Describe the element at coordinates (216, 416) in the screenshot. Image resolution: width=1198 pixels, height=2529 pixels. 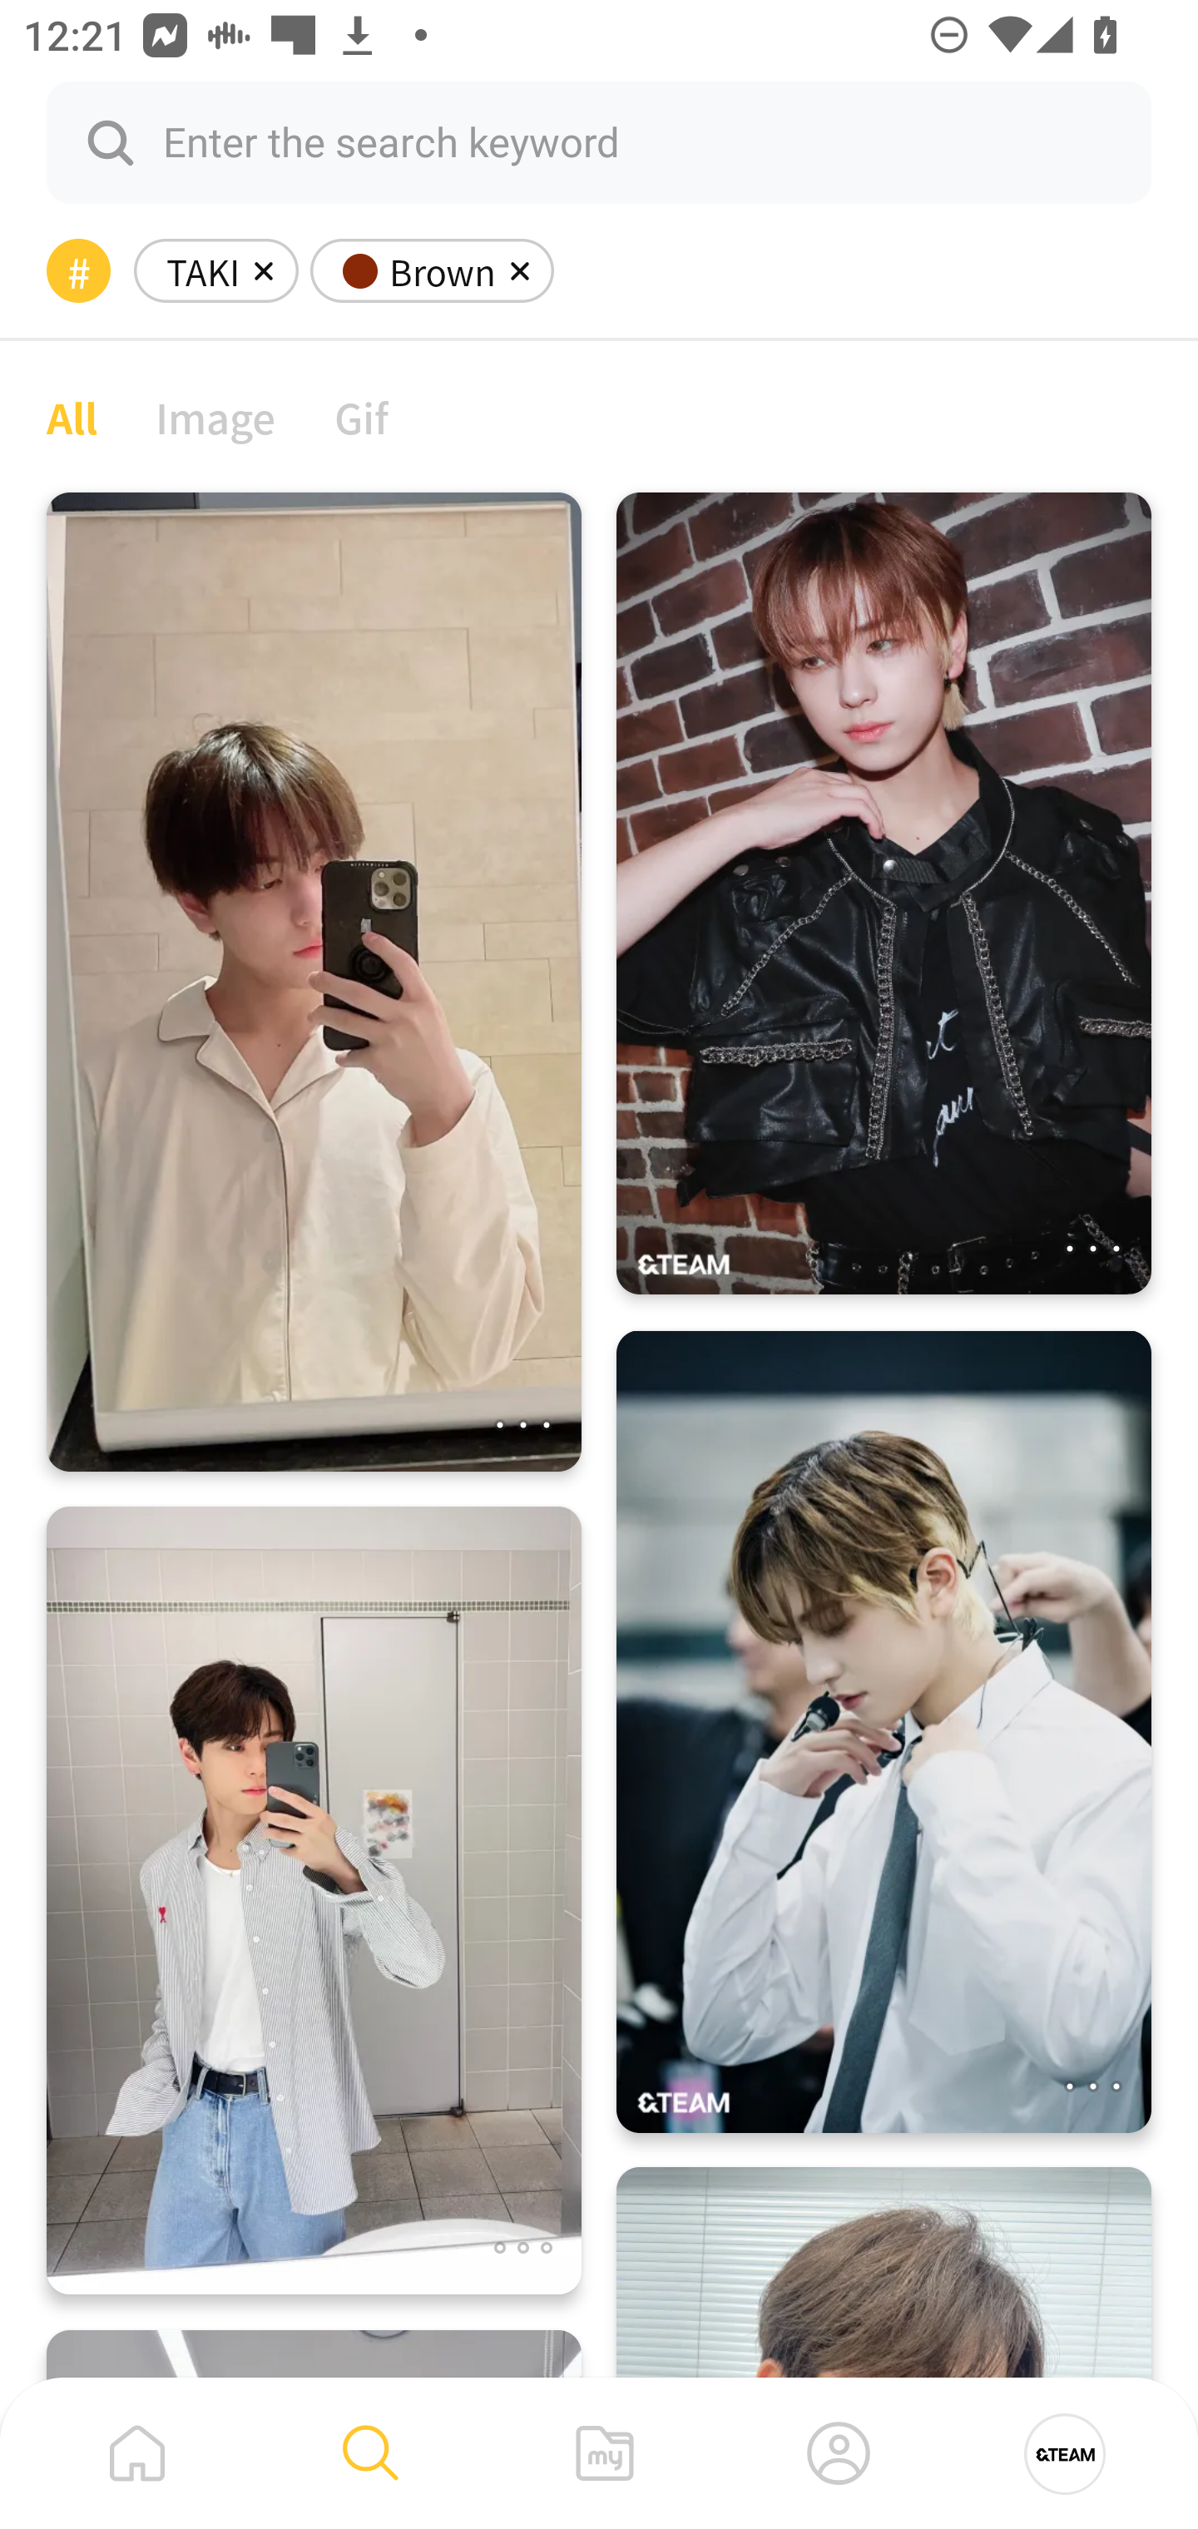
I see `Image` at that location.